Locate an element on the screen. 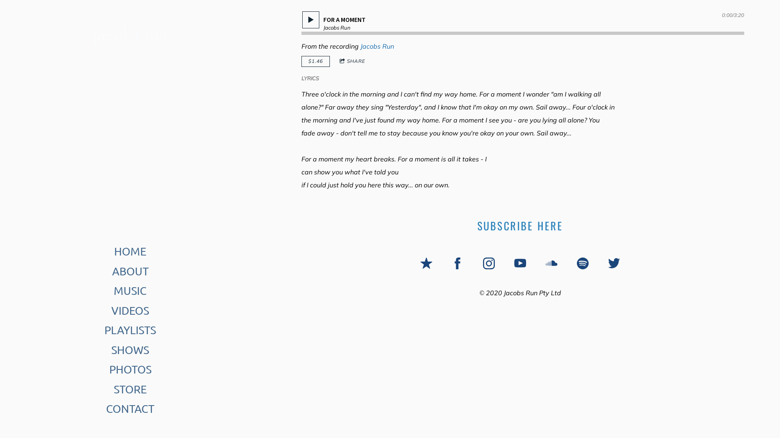 This screenshot has height=438, width=780. https://itunes.apple.com/us/artist/jacobs-run/1193099106 is located at coordinates (427, 264).